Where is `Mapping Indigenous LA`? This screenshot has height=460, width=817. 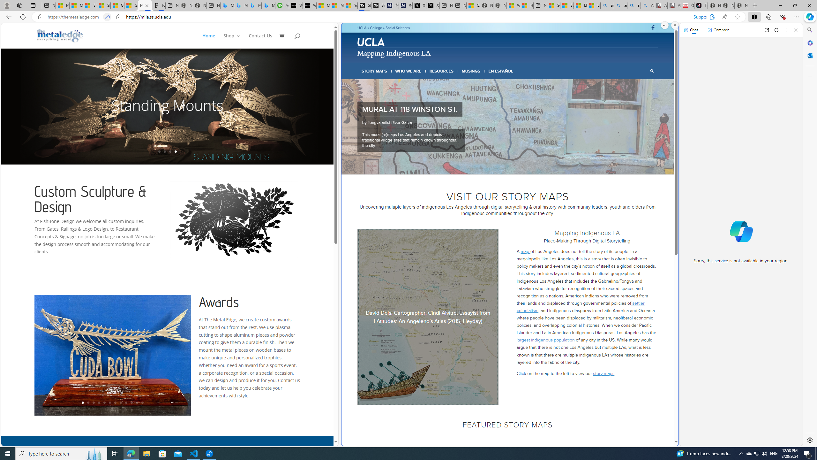
Mapping Indigenous LA is located at coordinates (145, 5).